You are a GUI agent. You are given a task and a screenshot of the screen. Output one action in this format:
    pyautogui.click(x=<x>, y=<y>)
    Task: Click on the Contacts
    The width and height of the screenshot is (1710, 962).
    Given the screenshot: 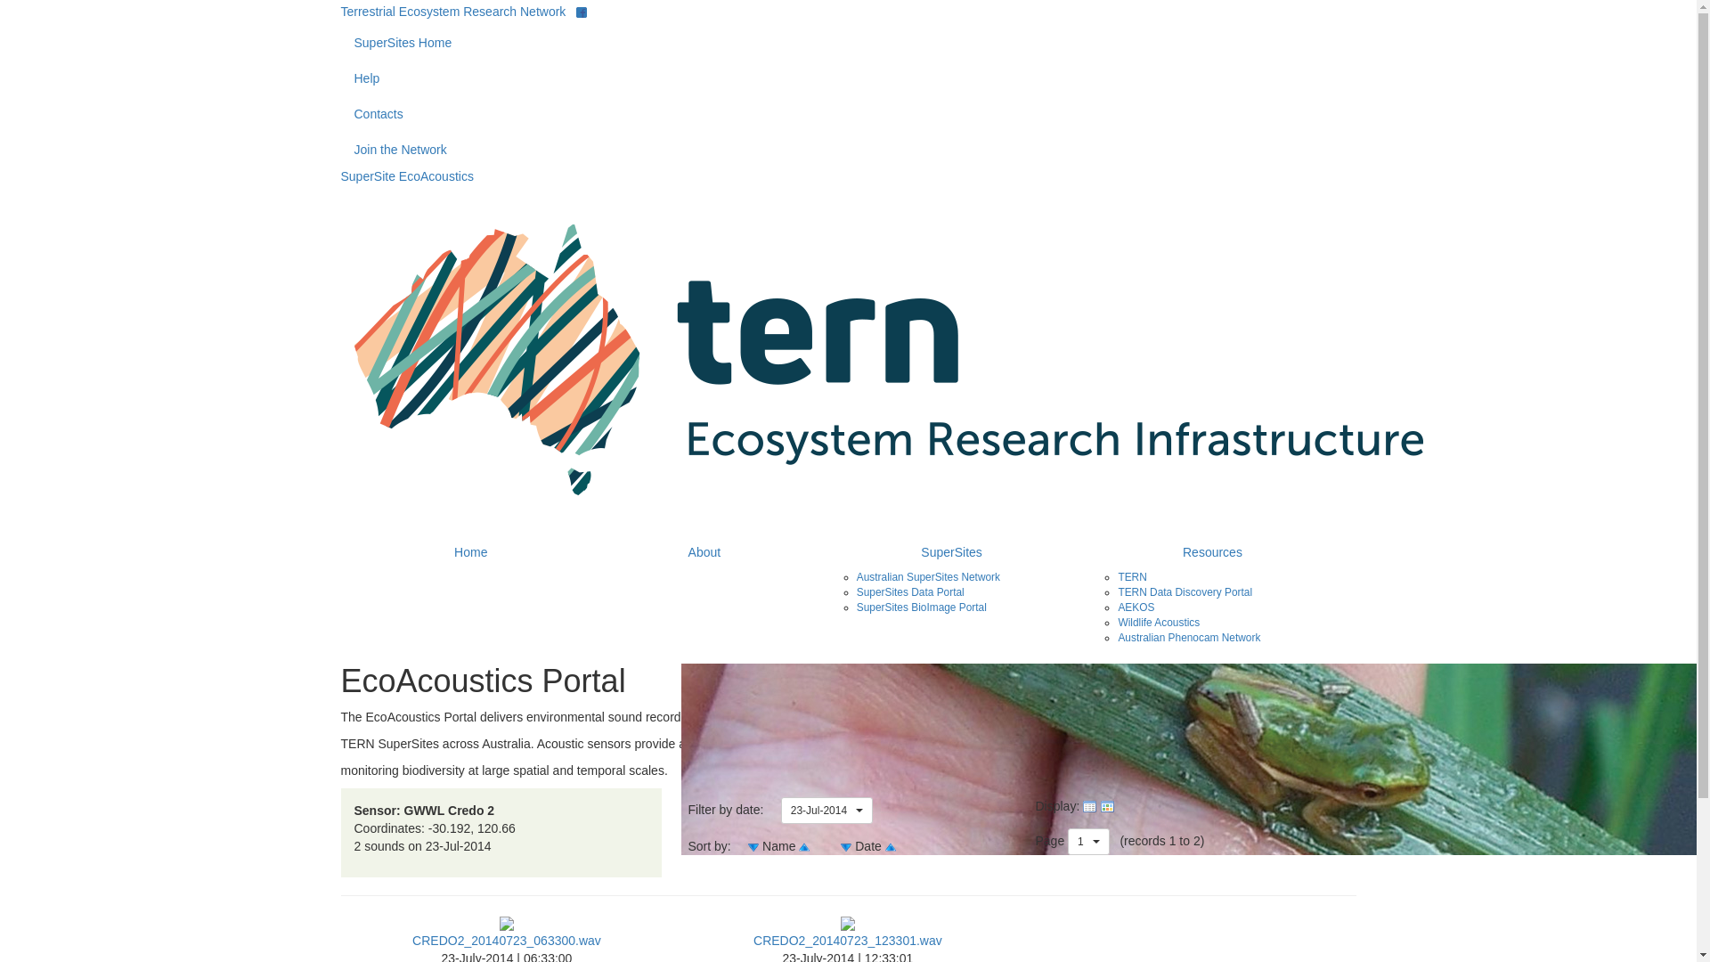 What is the action you would take?
    pyautogui.click(x=848, y=114)
    